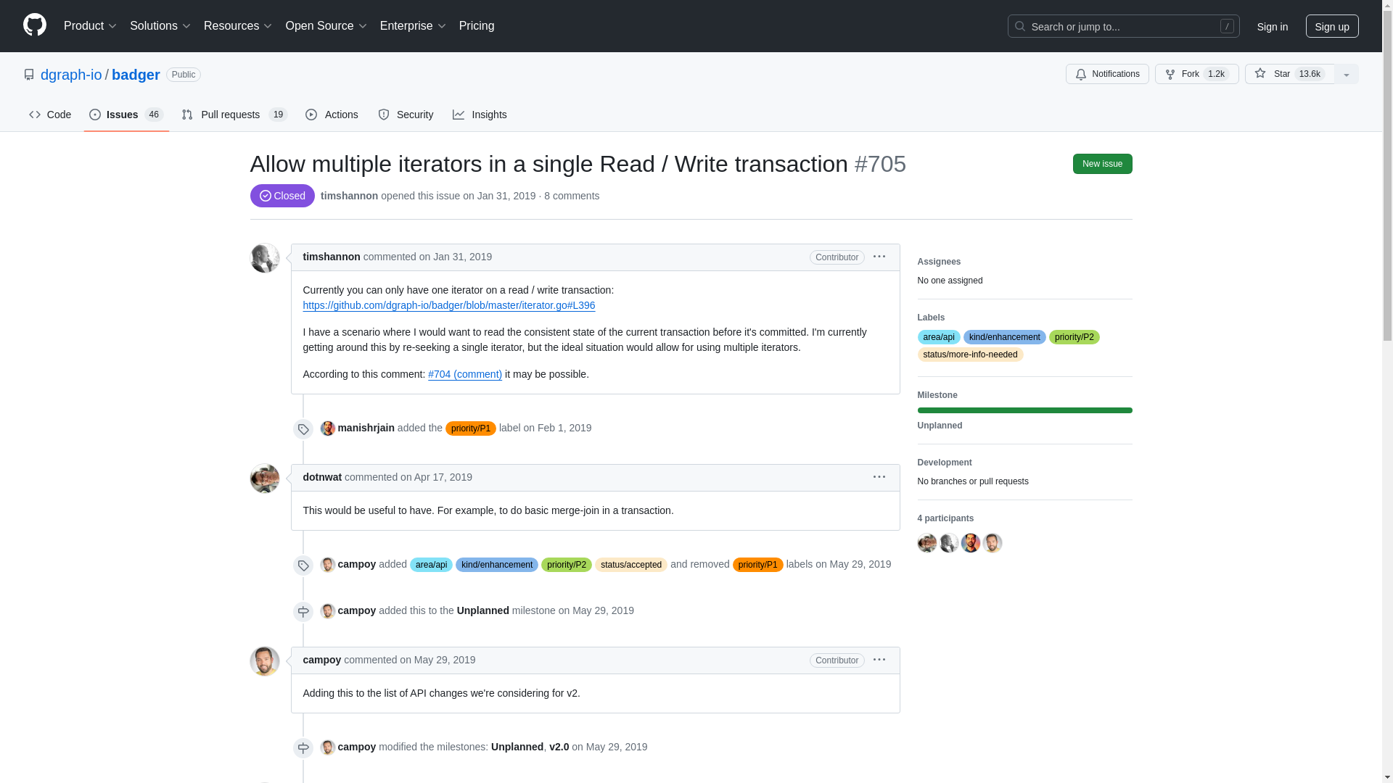  What do you see at coordinates (91, 26) in the screenshot?
I see `Product` at bounding box center [91, 26].